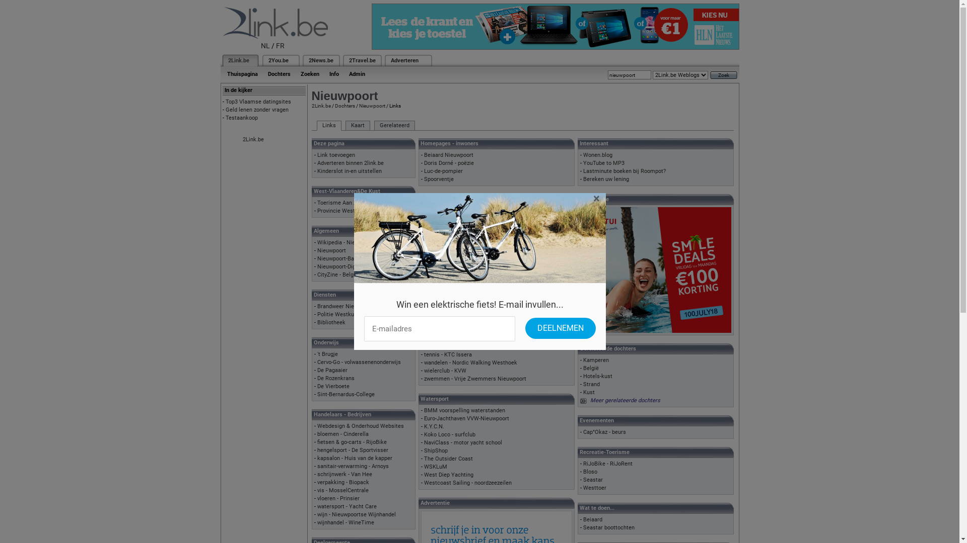 This screenshot has width=967, height=543. Describe the element at coordinates (337, 258) in the screenshot. I see `Nieuwpoort-Bad` at that location.